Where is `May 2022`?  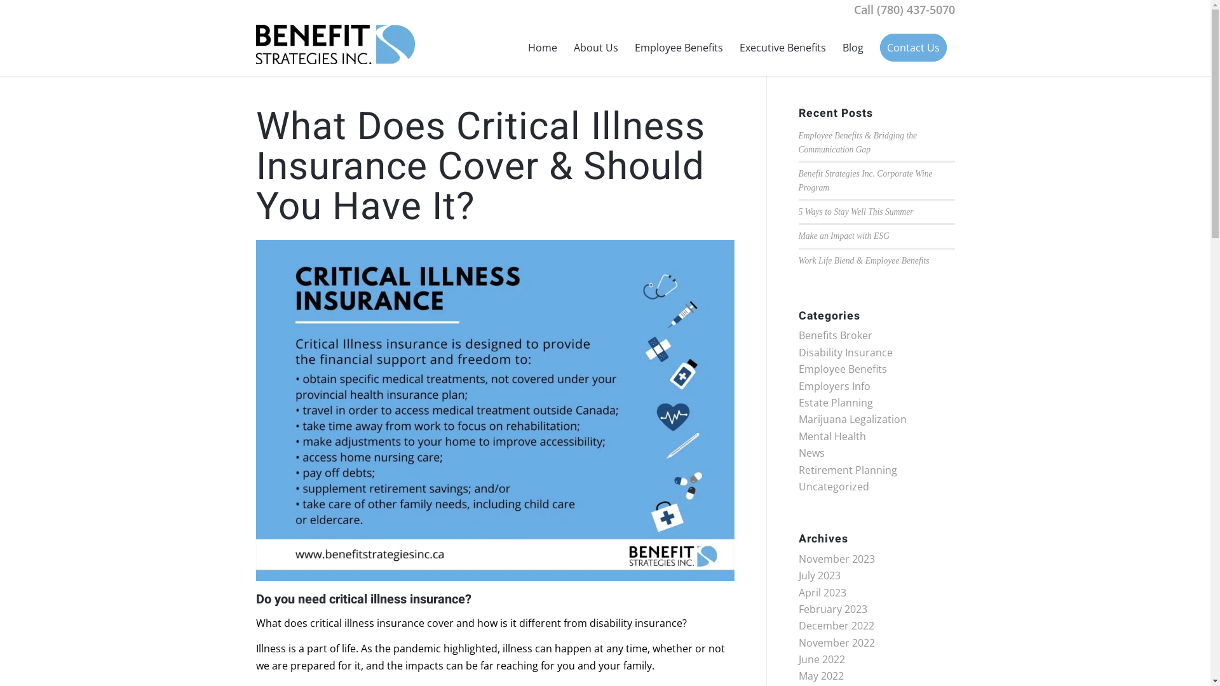
May 2022 is located at coordinates (821, 676).